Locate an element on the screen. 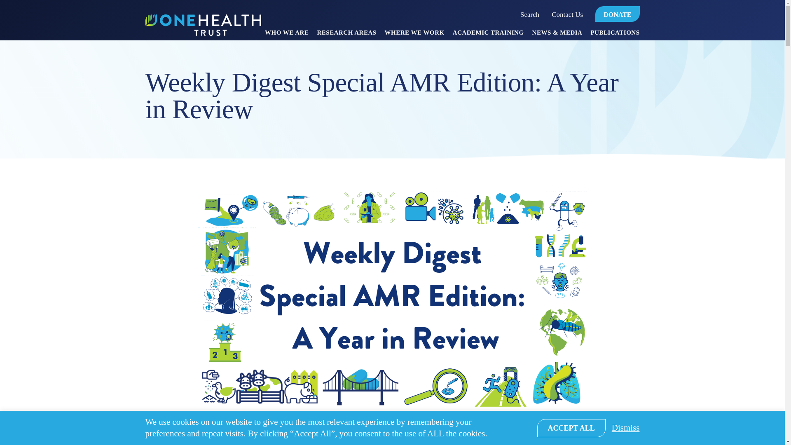 The width and height of the screenshot is (791, 445). Contact Us is located at coordinates (567, 15).